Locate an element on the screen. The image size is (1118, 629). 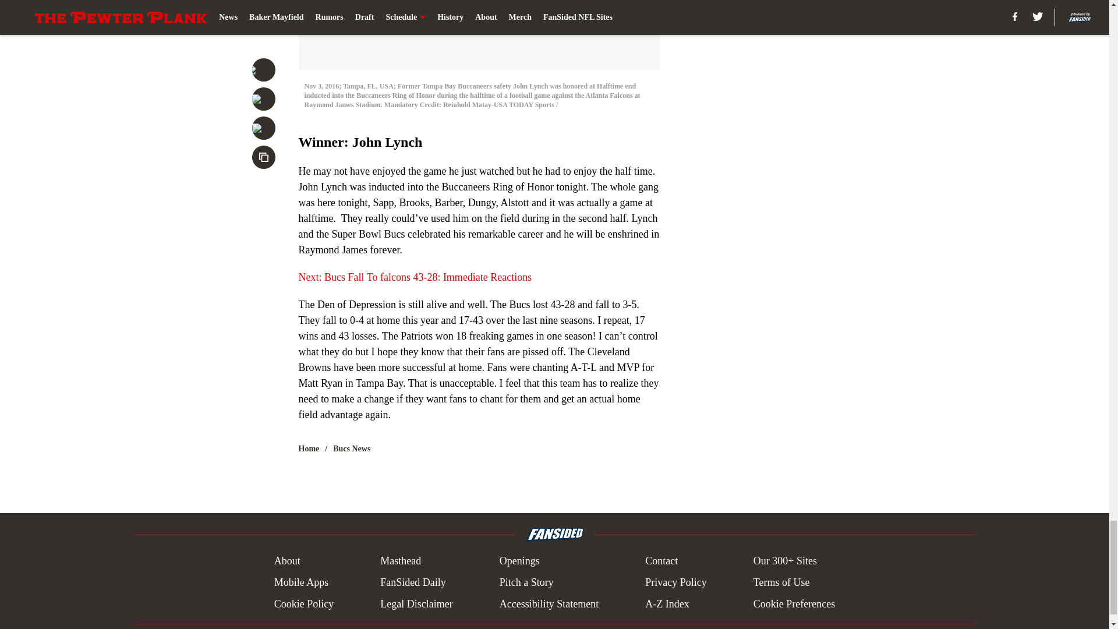
Bucs News is located at coordinates (352, 448).